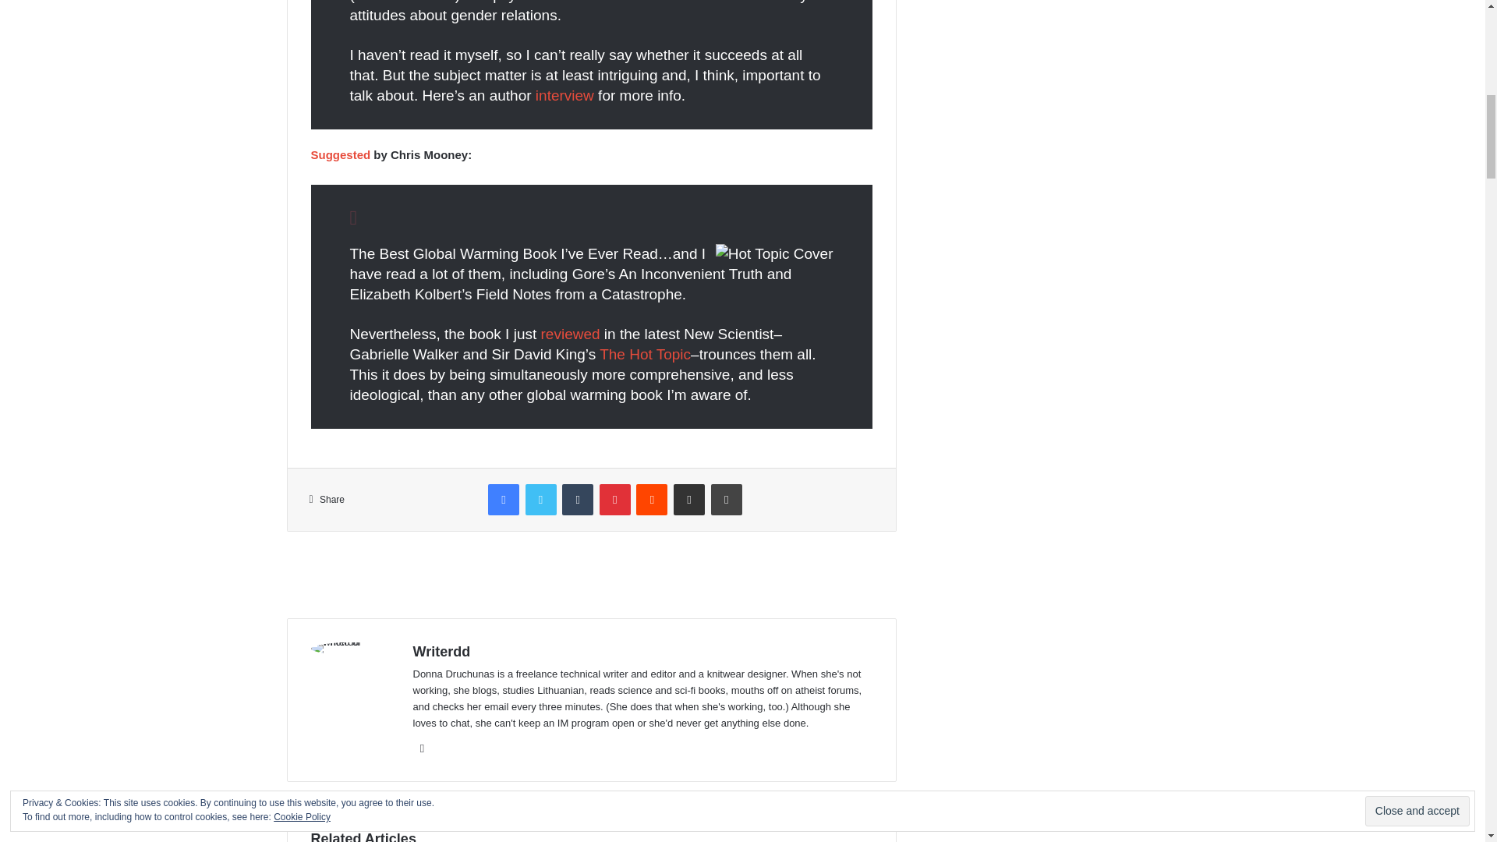 The image size is (1497, 842). I want to click on interview, so click(564, 95).